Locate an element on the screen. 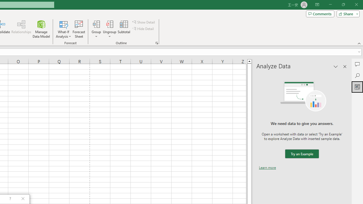 This screenshot has width=363, height=204. Analyze Data is located at coordinates (357, 87).